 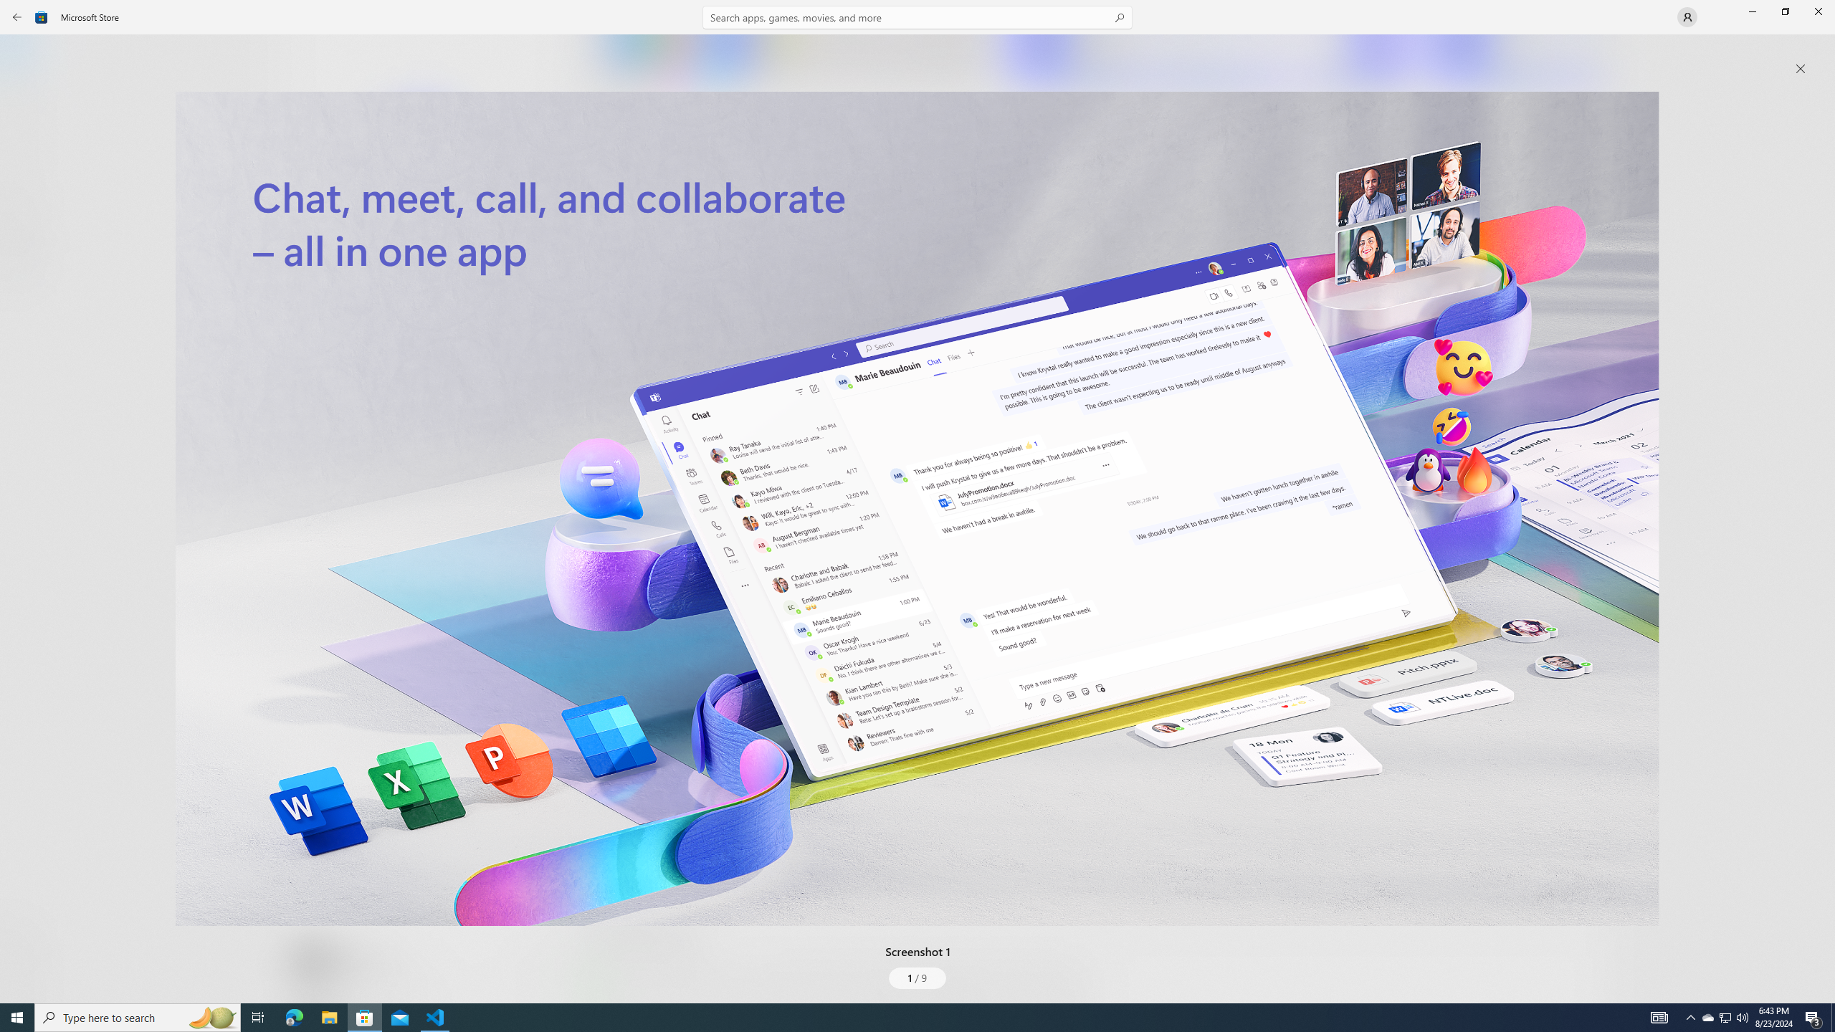 I want to click on Install, so click(x=421, y=307).